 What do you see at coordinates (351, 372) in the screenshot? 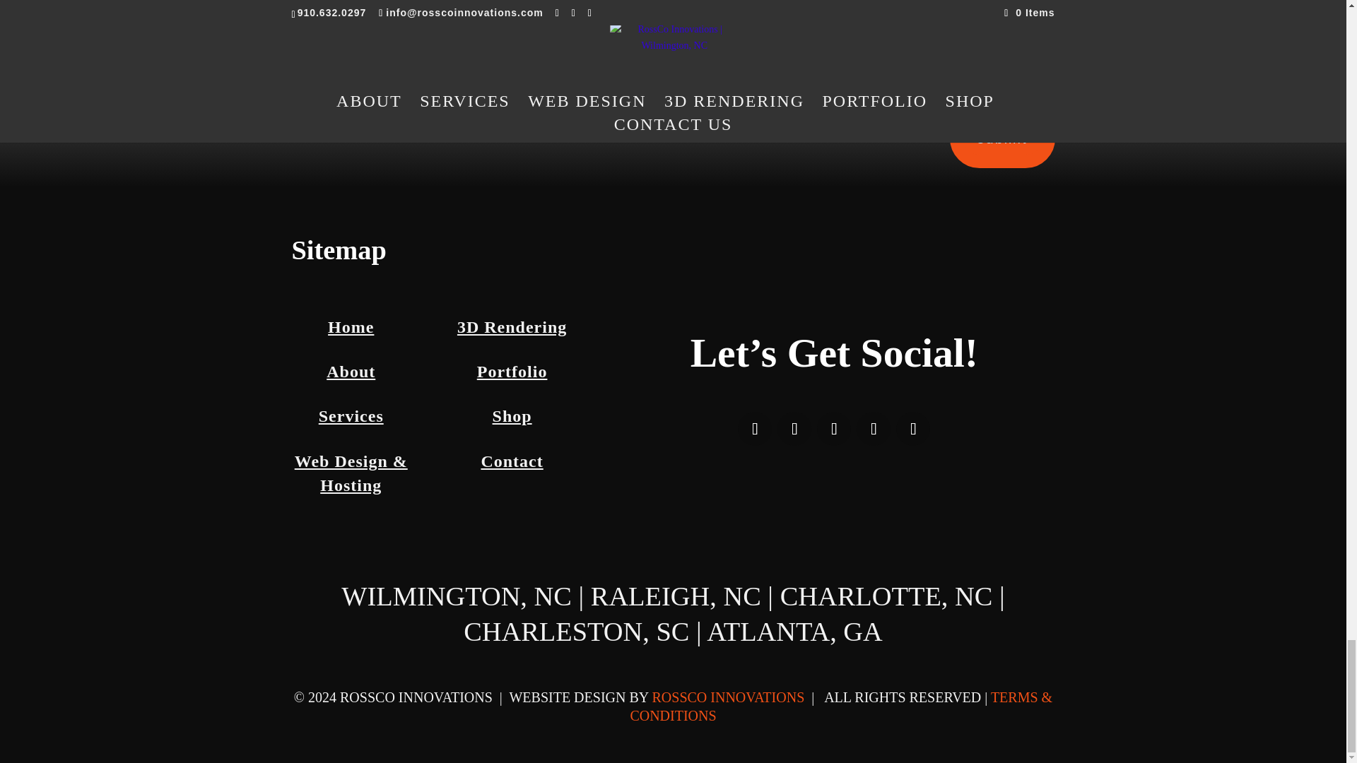
I see `About` at bounding box center [351, 372].